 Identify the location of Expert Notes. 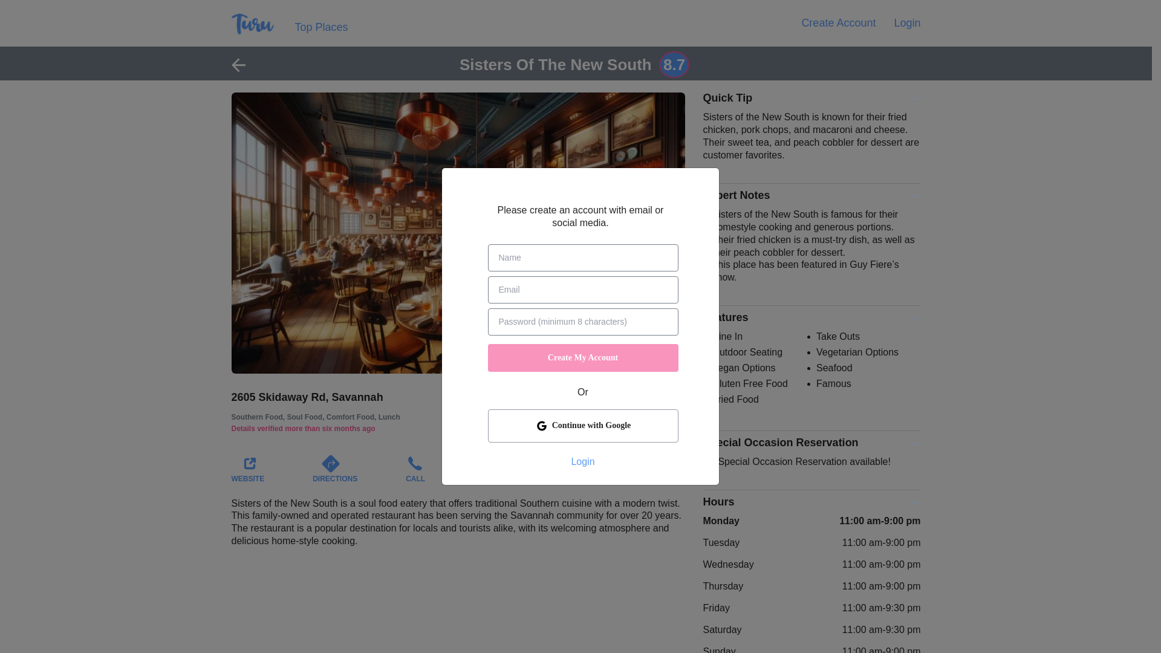
(811, 195).